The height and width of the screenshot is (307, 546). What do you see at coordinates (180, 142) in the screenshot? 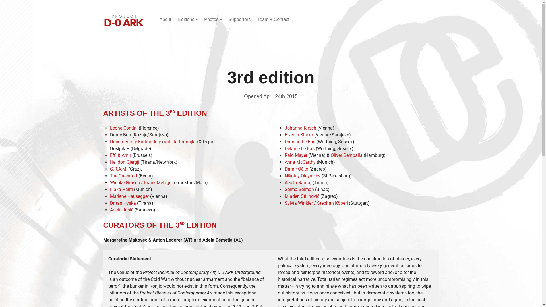
I see `Vahida Ramujkic` at bounding box center [180, 142].